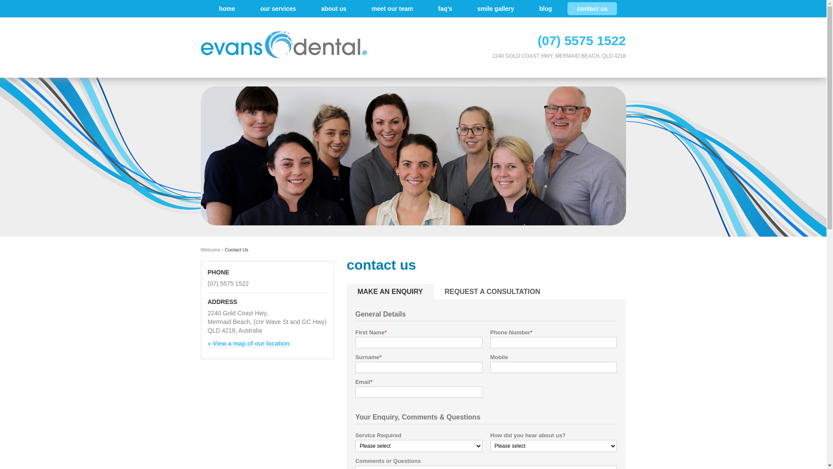  Describe the element at coordinates (227, 9) in the screenshot. I see `home` at that location.